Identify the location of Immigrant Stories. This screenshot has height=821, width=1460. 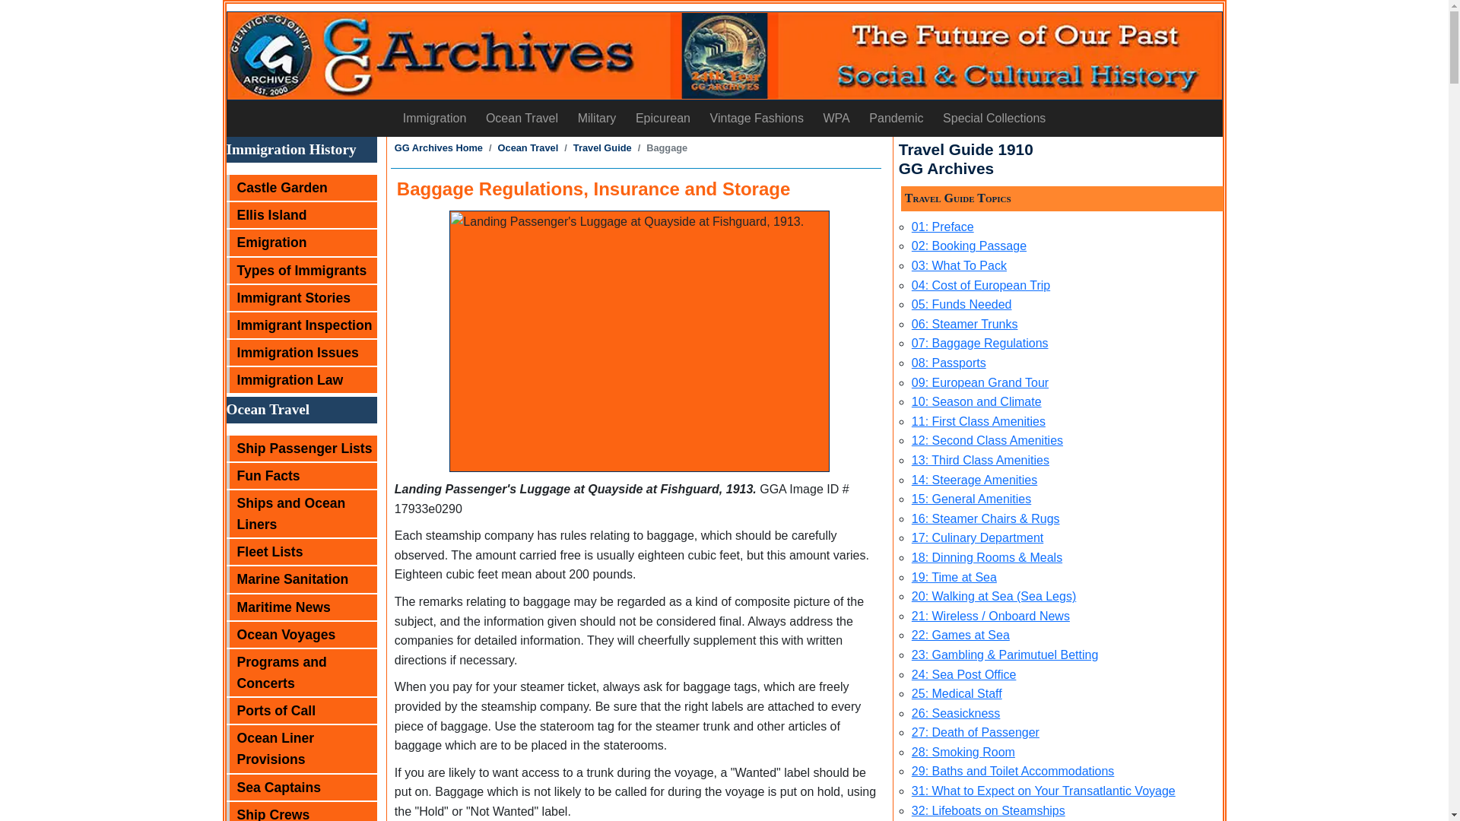
(301, 298).